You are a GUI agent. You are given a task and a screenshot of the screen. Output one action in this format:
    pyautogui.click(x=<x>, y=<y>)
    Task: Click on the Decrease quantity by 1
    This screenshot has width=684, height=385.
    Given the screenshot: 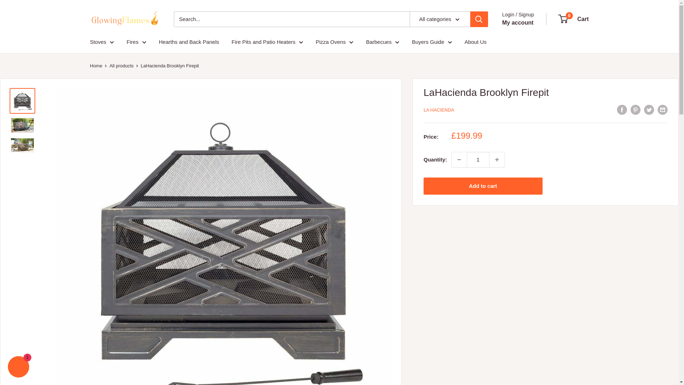 What is the action you would take?
    pyautogui.click(x=459, y=159)
    